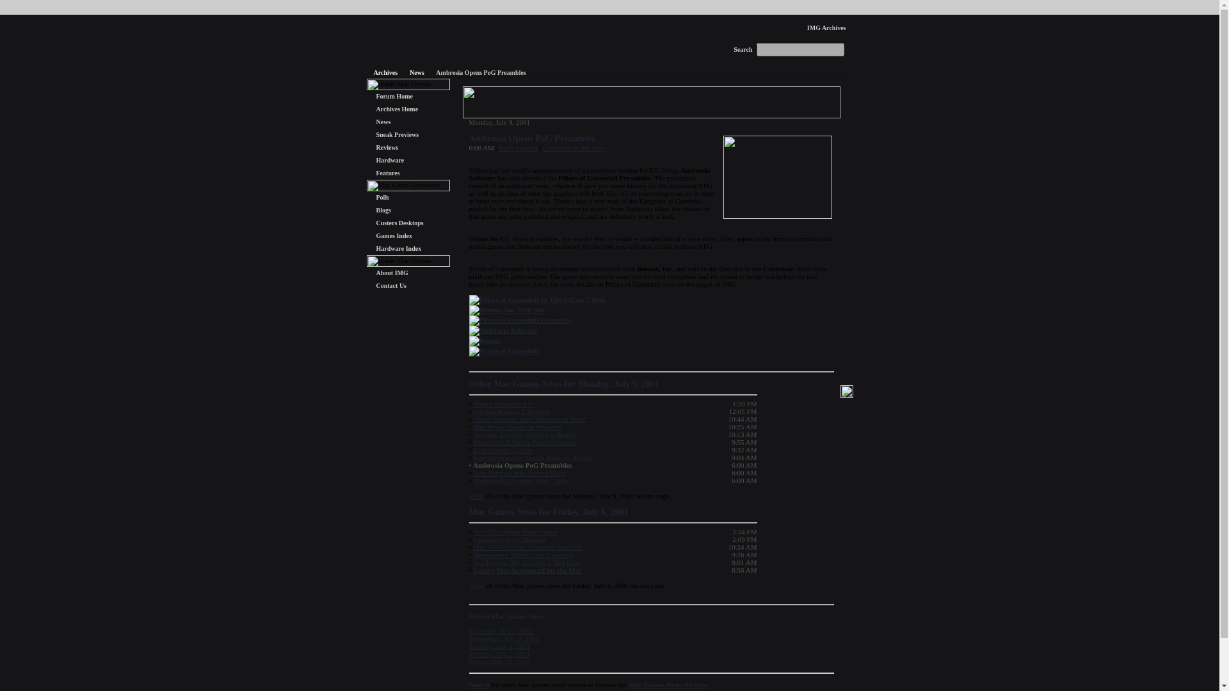  I want to click on Topware Troubles Resolve in Reality, so click(525, 434).